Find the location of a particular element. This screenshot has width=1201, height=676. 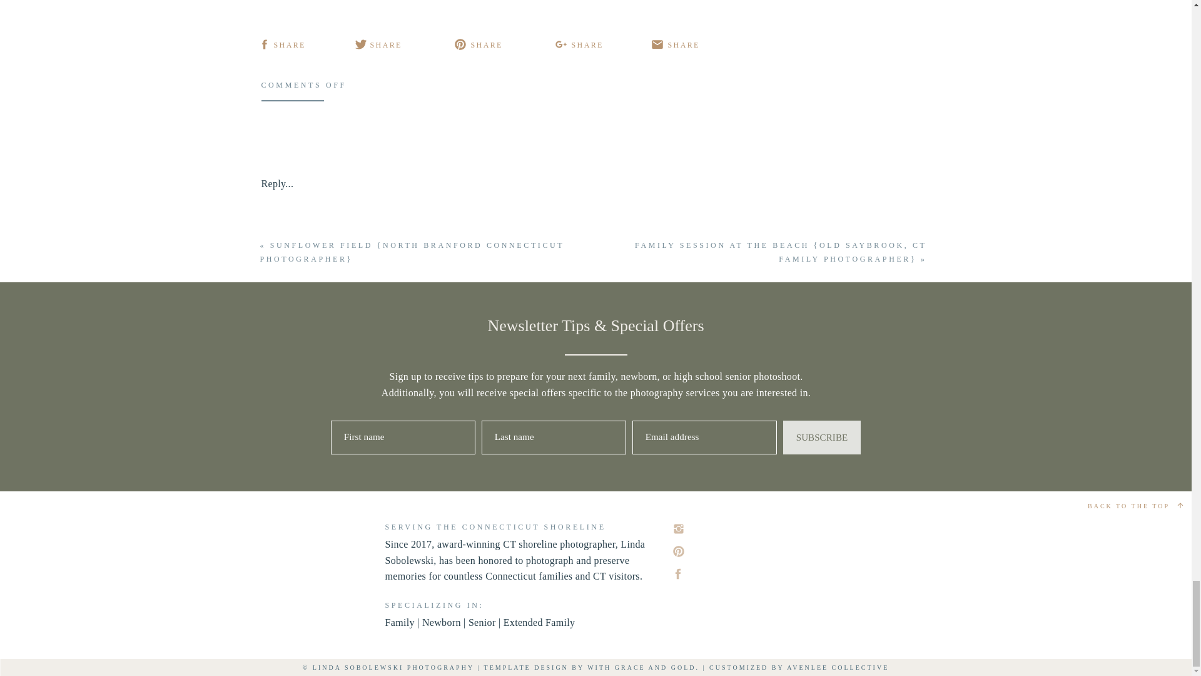

AVENLEE COLLECTIVE is located at coordinates (837, 667).